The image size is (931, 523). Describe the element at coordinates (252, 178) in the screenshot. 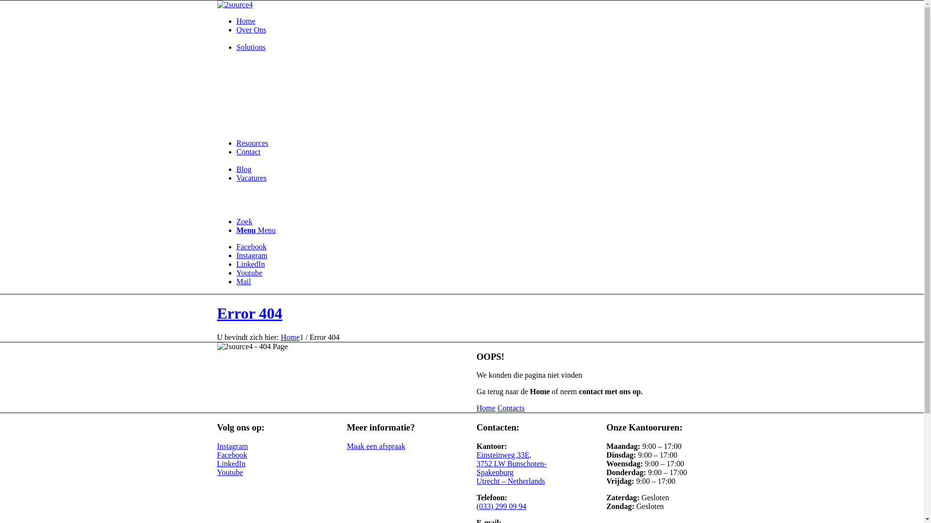

I see `Vacatures` at that location.